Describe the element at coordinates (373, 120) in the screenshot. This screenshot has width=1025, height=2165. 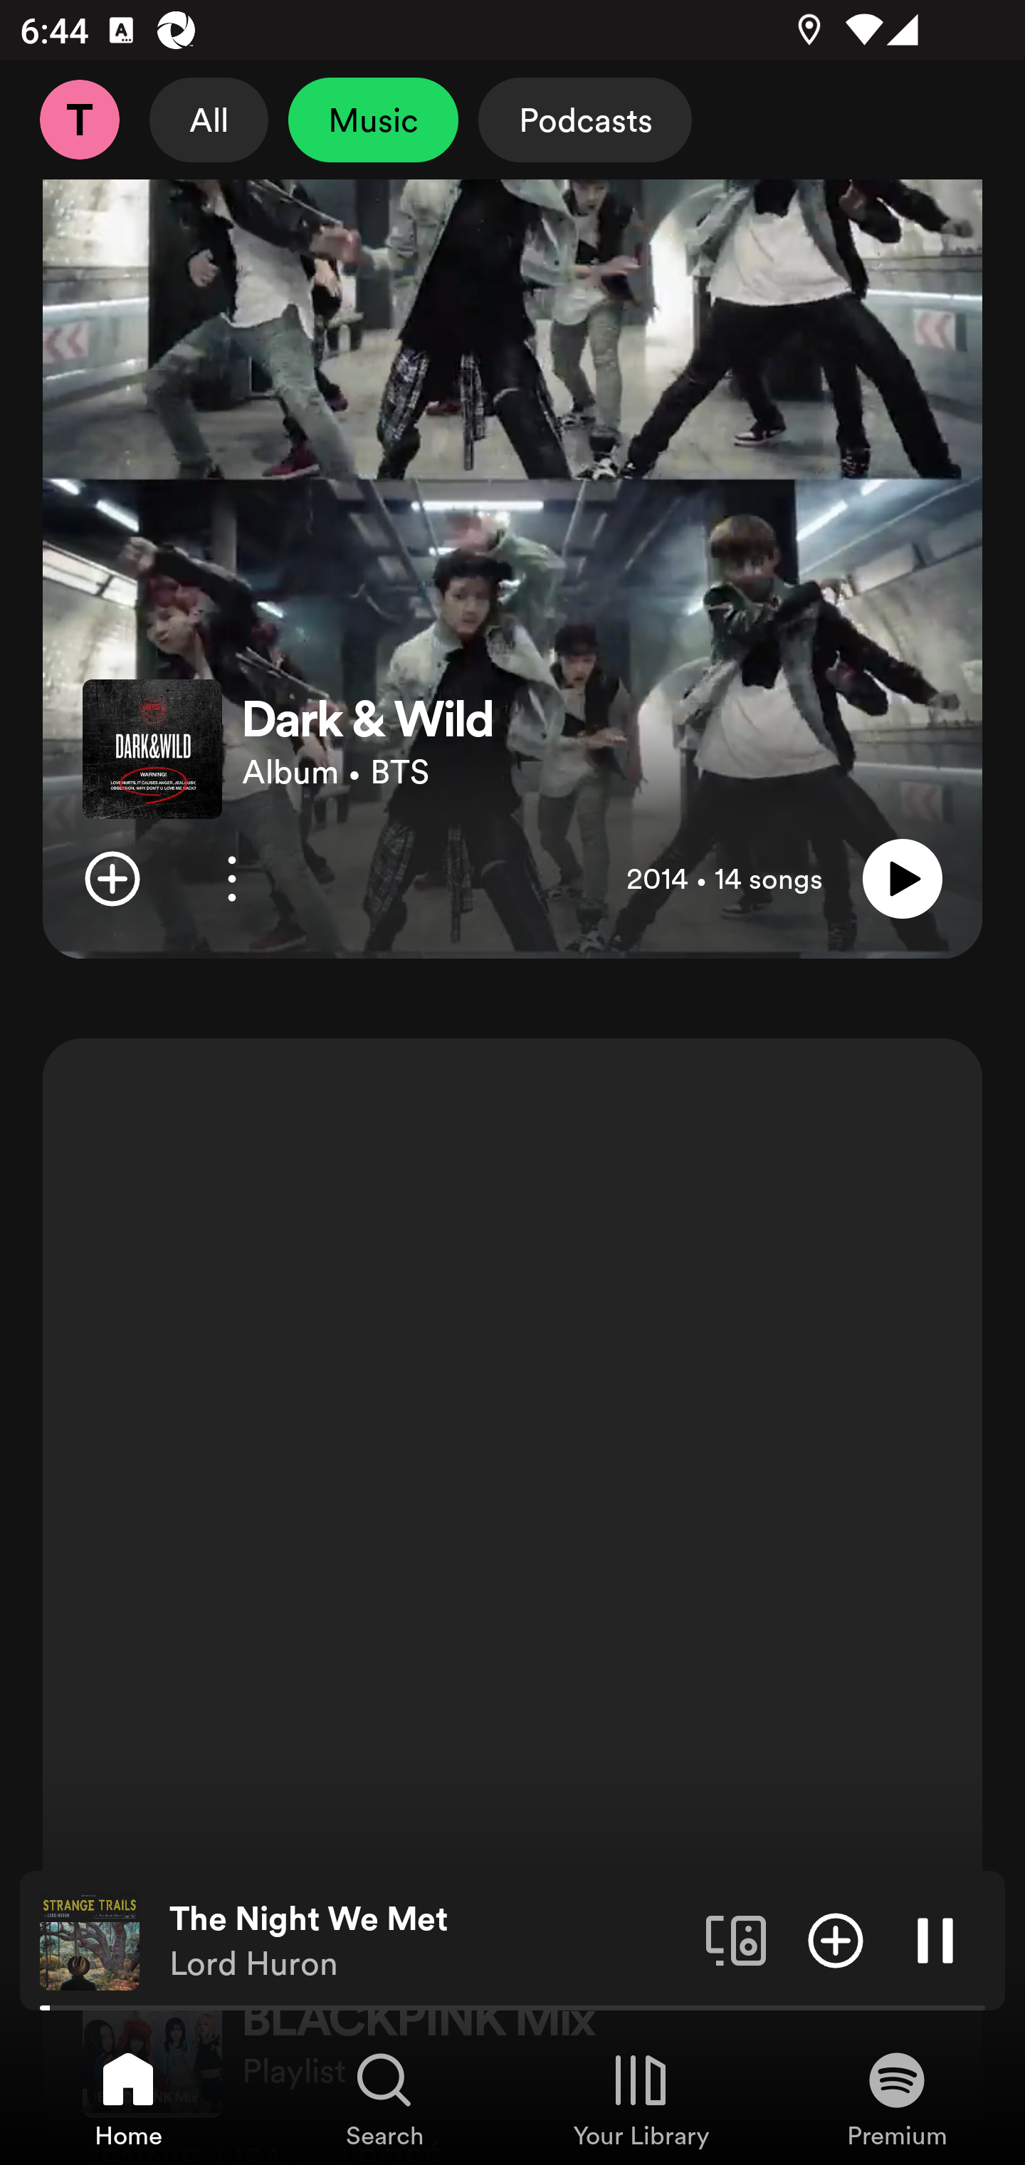
I see `Music Unselect Music` at that location.